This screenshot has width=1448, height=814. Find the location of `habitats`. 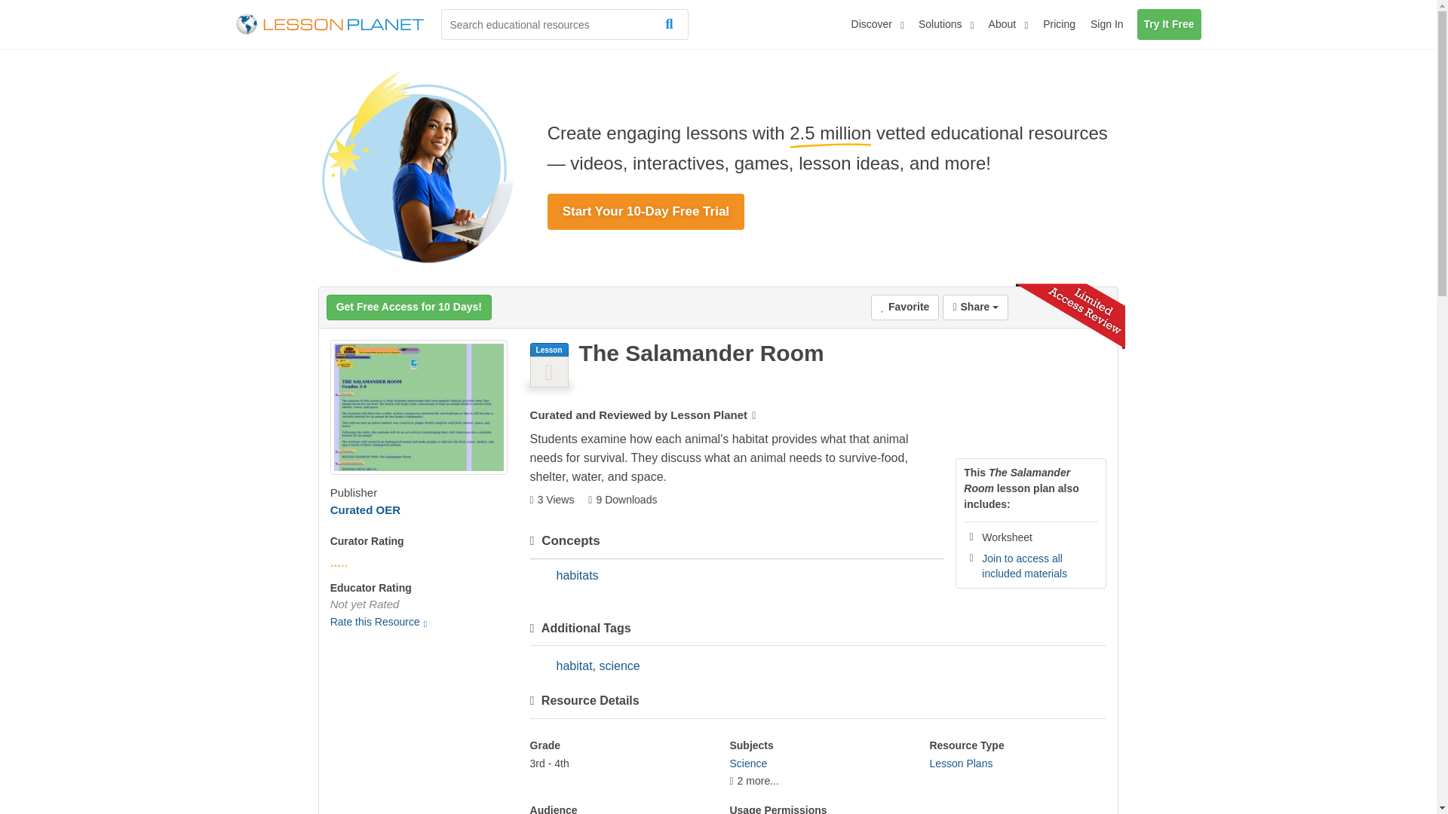

habitats is located at coordinates (578, 575).